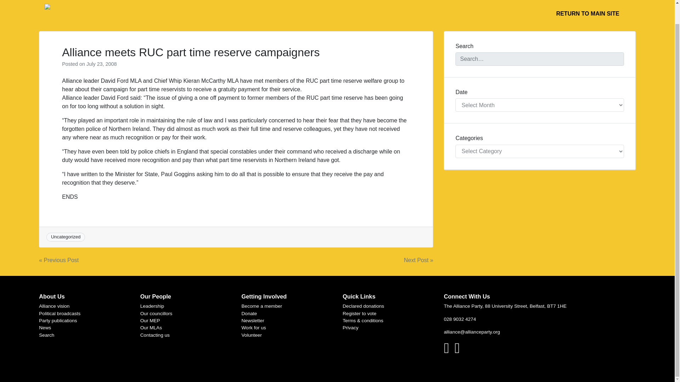 The height and width of the screenshot is (382, 680). I want to click on Our MEP, so click(150, 320).